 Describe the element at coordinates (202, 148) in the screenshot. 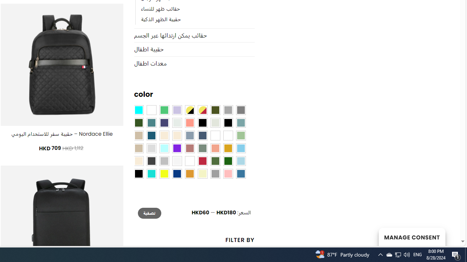

I see `Sage` at that location.